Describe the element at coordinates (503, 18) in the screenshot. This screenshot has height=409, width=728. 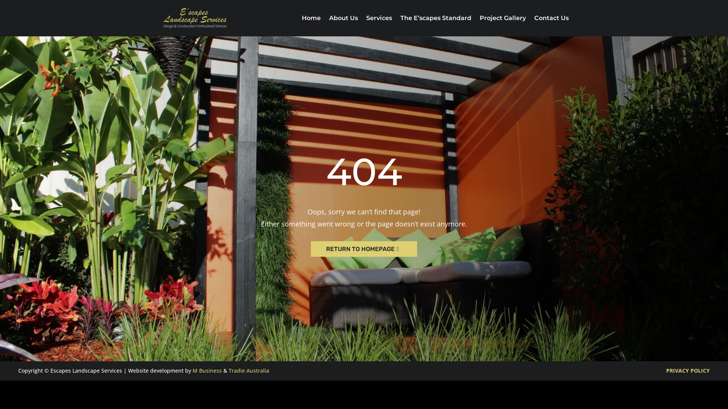
I see `Project Gallery` at that location.